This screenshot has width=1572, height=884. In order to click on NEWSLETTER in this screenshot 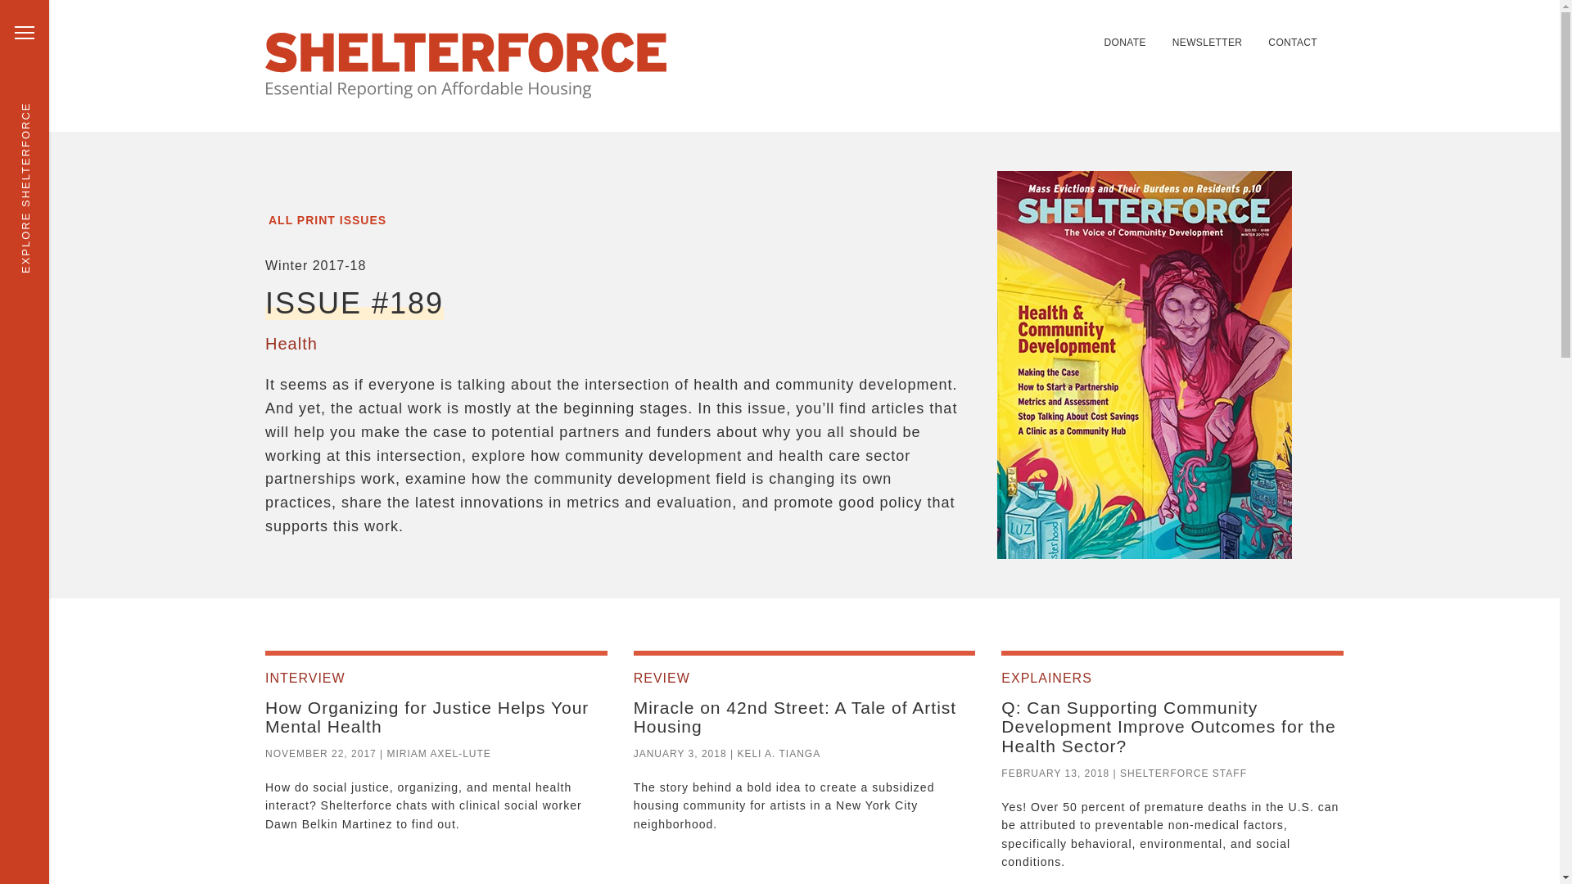, I will do `click(1208, 43)`.